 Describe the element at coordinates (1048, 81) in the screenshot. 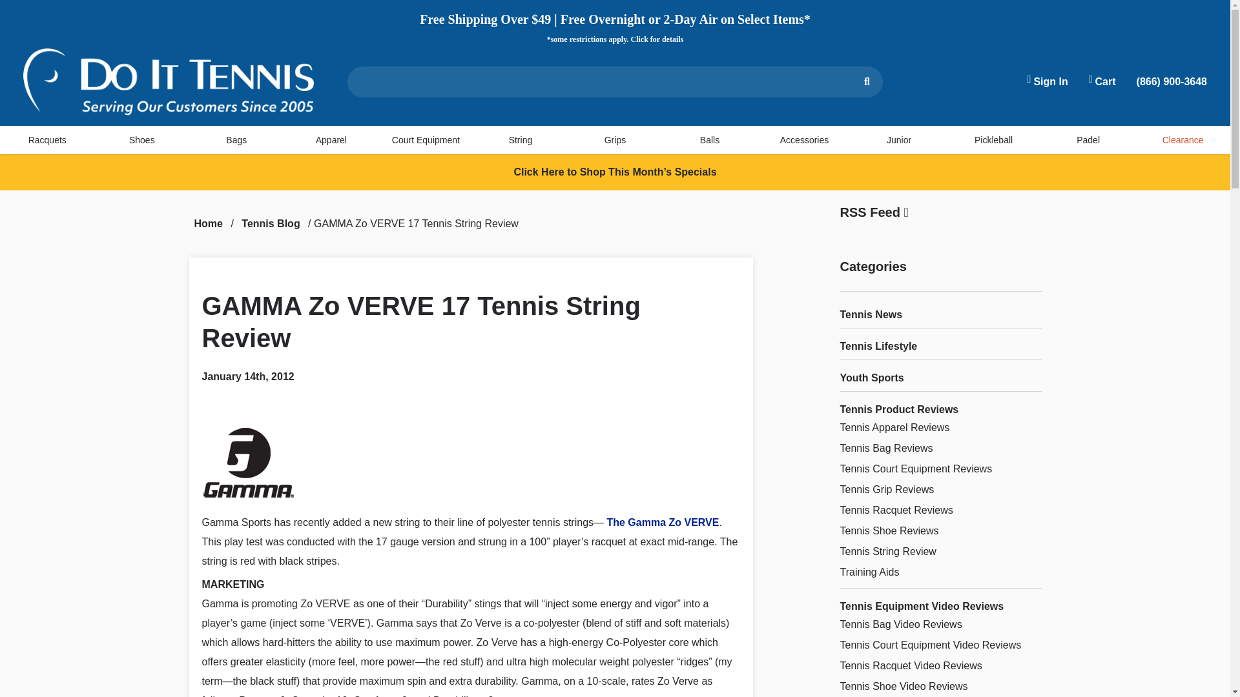

I see `Sign In` at that location.